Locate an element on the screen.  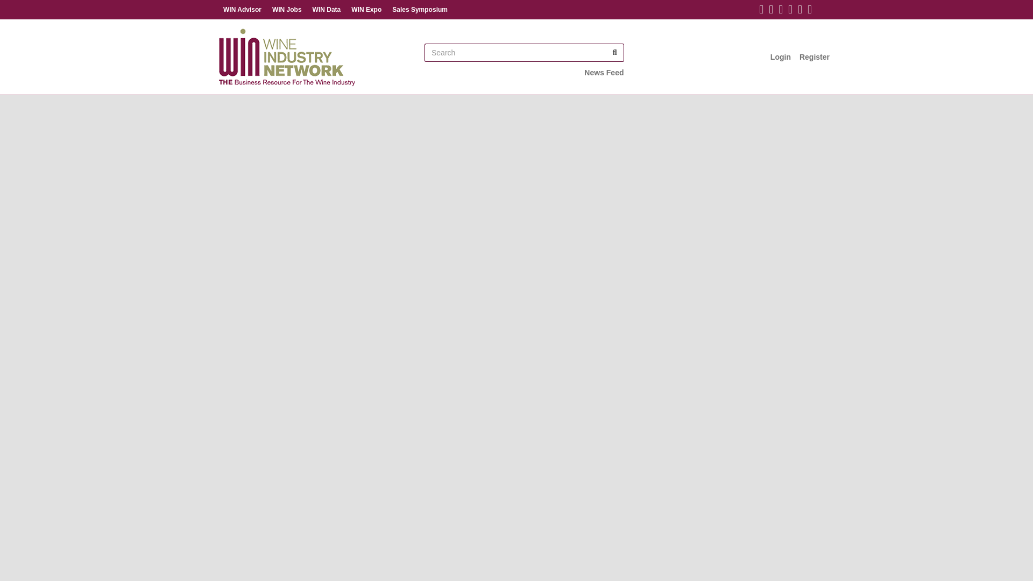
WIN Advisor is located at coordinates (242, 10).